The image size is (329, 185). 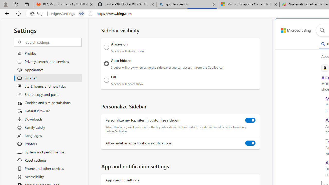 What do you see at coordinates (250, 120) in the screenshot?
I see `Personalize my top sites in customize sidebar` at bounding box center [250, 120].